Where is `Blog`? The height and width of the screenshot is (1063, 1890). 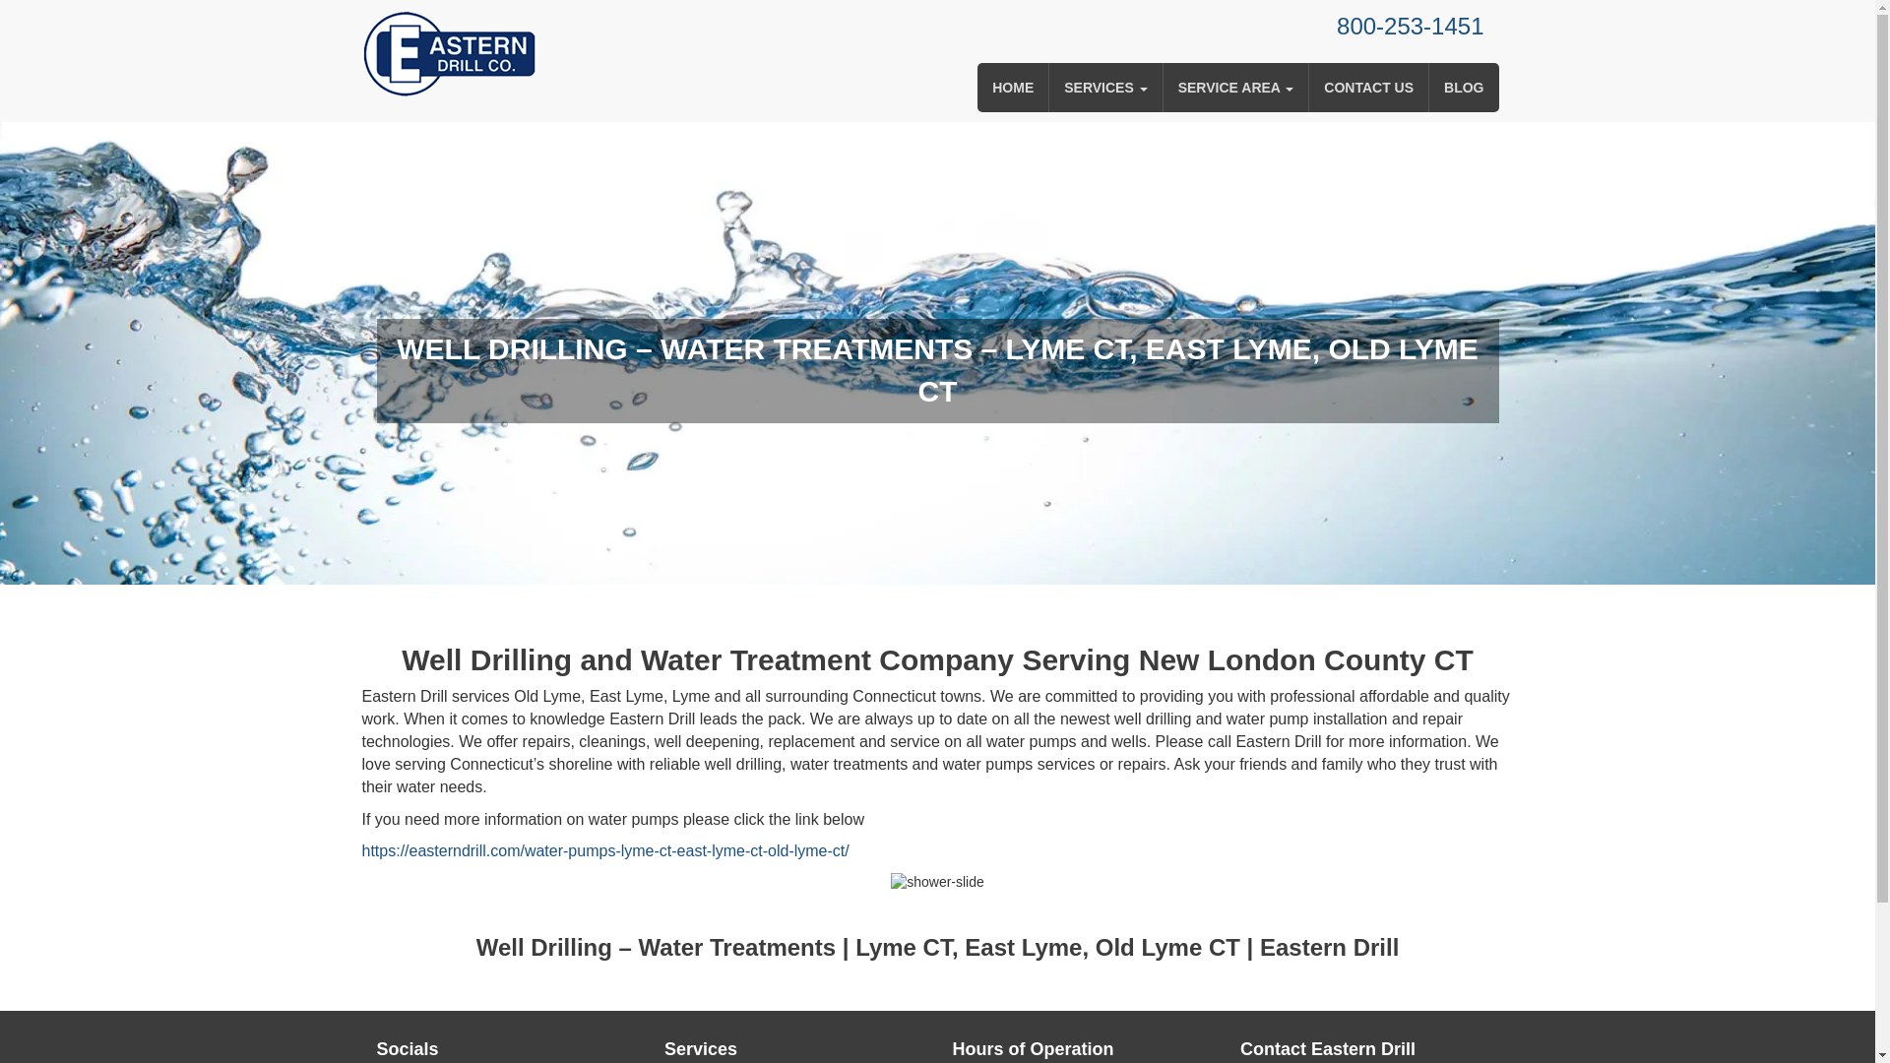 Blog is located at coordinates (1463, 87).